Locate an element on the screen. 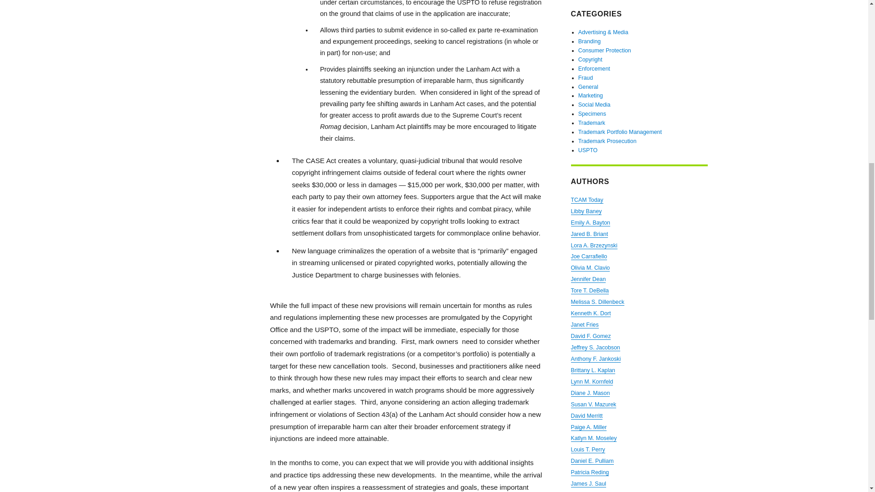 The width and height of the screenshot is (875, 492). Trademark Portfolio Management is located at coordinates (620, 132).